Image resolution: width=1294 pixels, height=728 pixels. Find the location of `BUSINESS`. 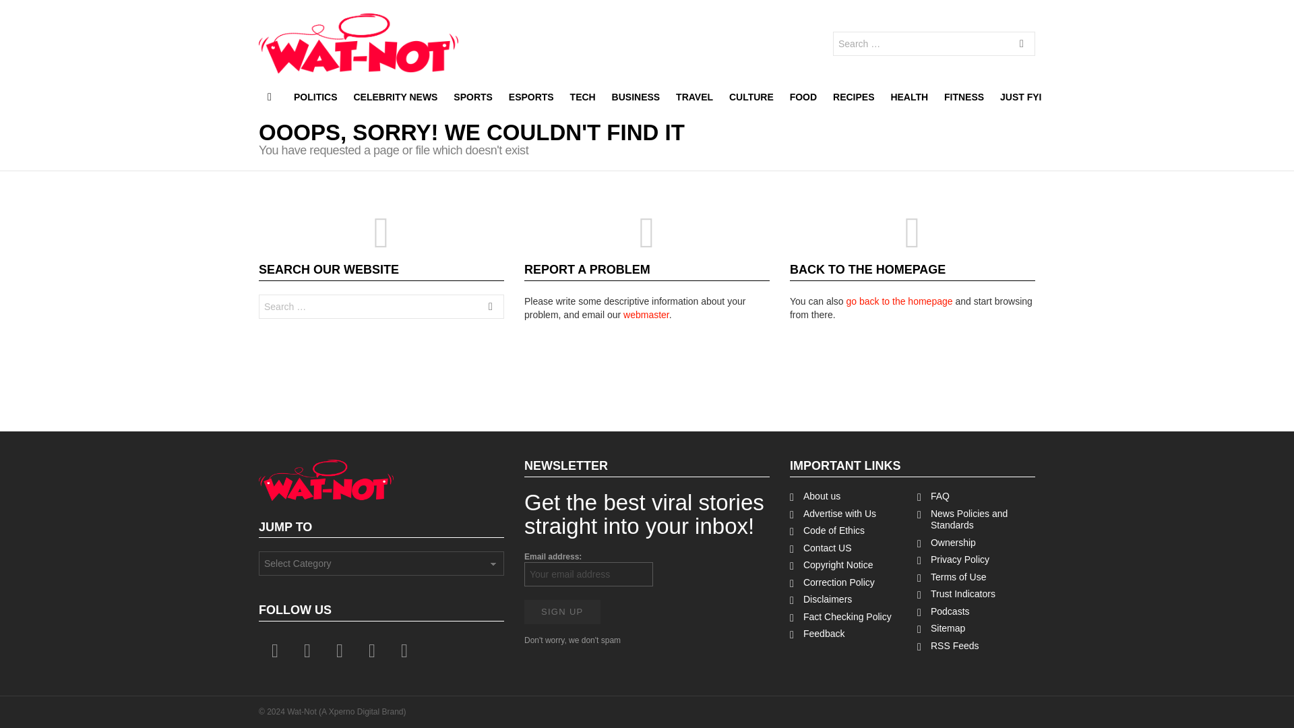

BUSINESS is located at coordinates (636, 96).